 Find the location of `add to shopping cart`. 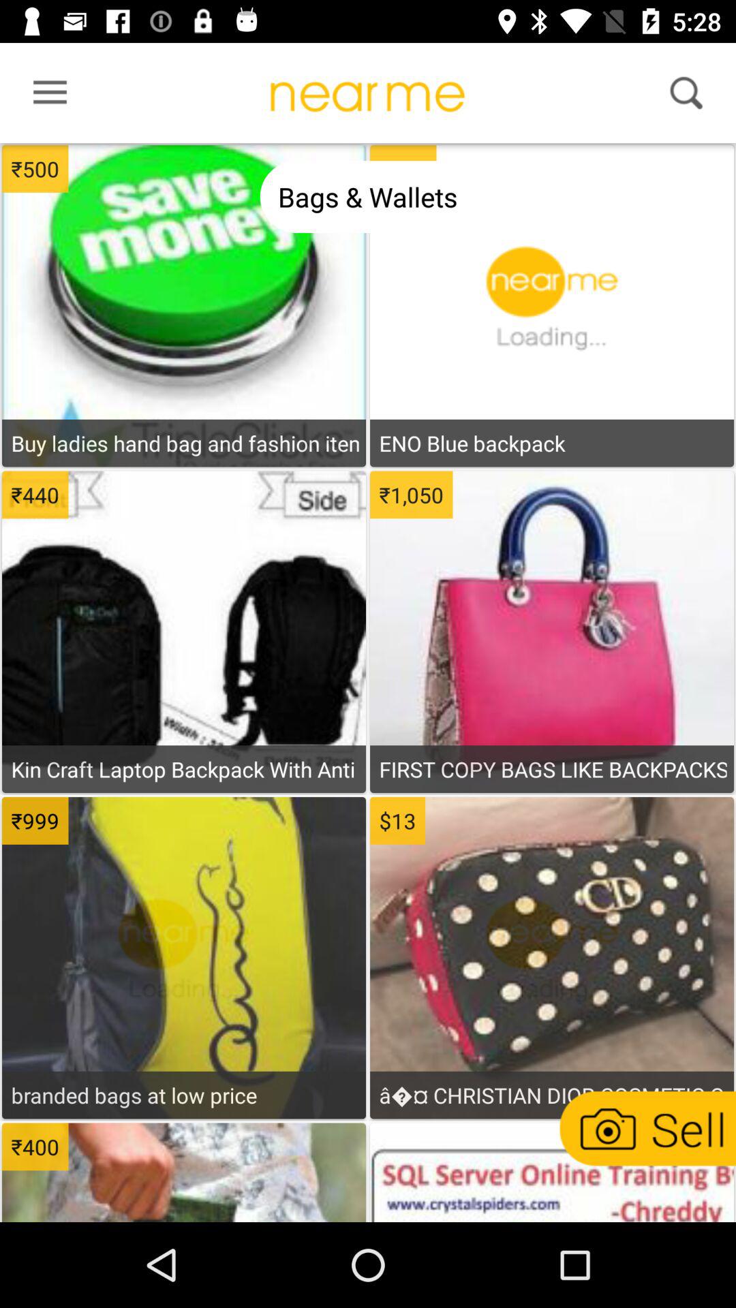

add to shopping cart is located at coordinates (551, 490).